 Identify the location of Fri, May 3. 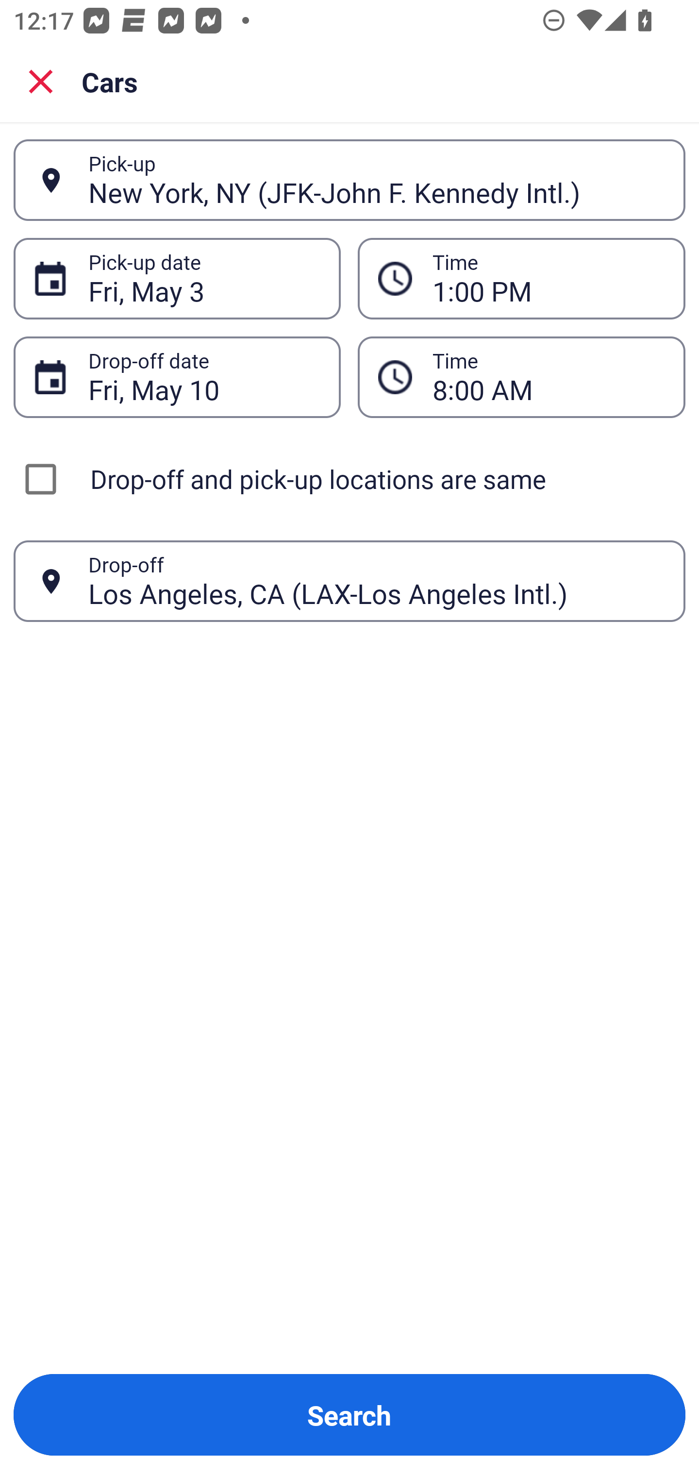
(204, 279).